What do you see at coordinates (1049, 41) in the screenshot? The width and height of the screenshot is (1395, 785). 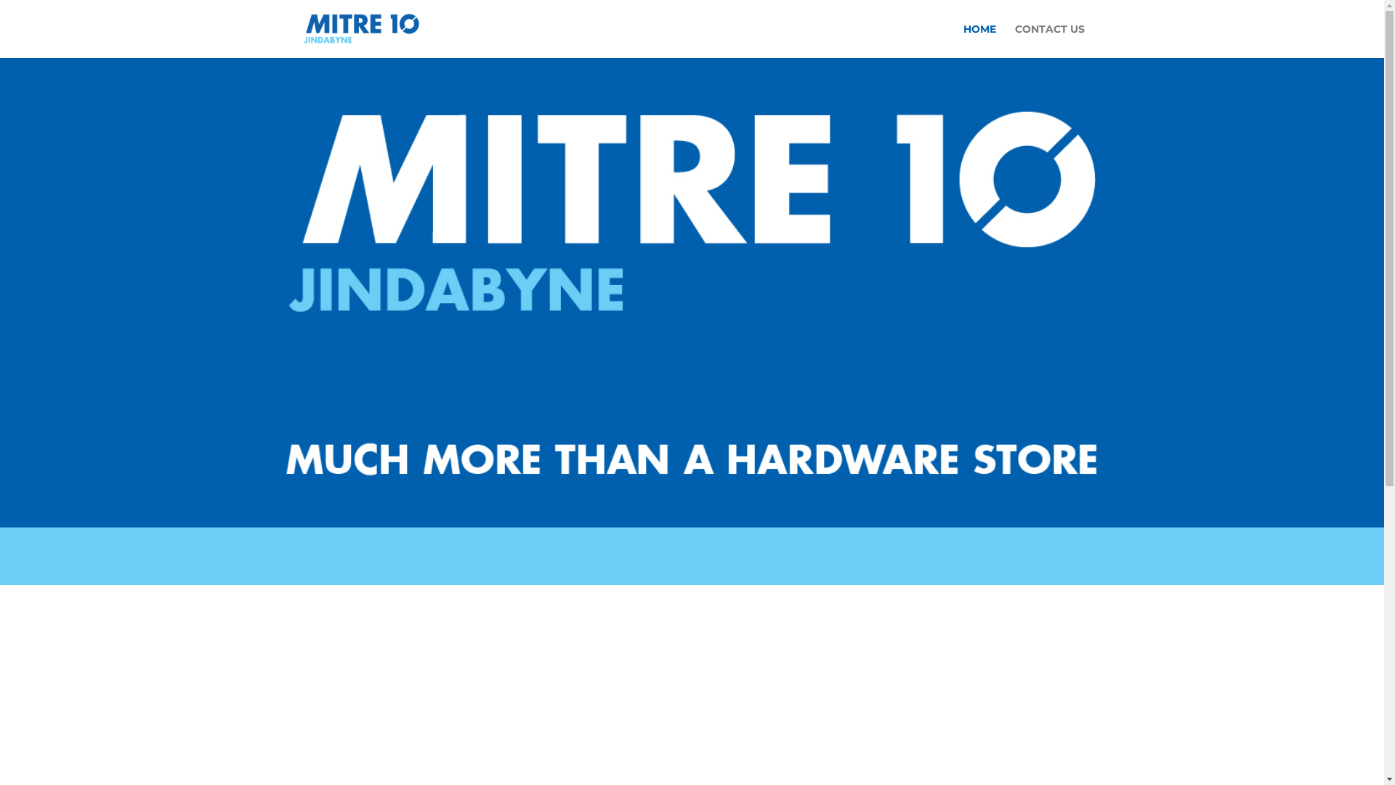 I see `CONTACT US` at bounding box center [1049, 41].